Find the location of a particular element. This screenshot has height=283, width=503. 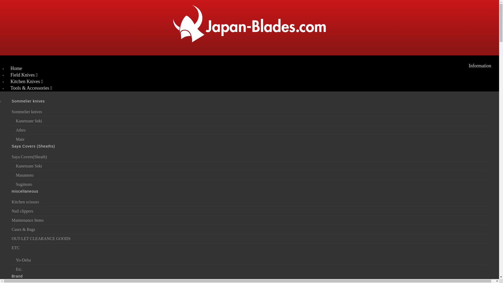

Usubagata is located at coordinates (249, 223).